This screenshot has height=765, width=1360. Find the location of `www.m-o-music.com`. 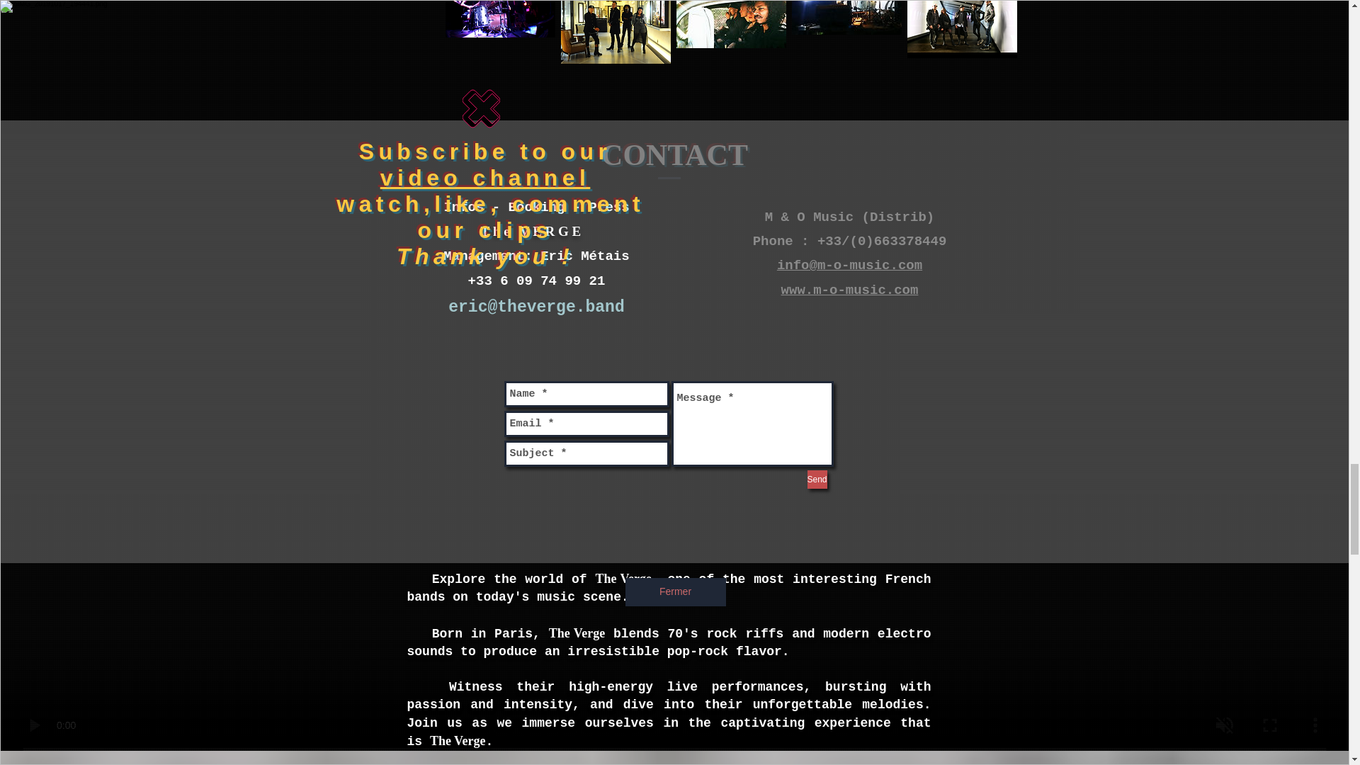

www.m-o-music.com is located at coordinates (850, 290).